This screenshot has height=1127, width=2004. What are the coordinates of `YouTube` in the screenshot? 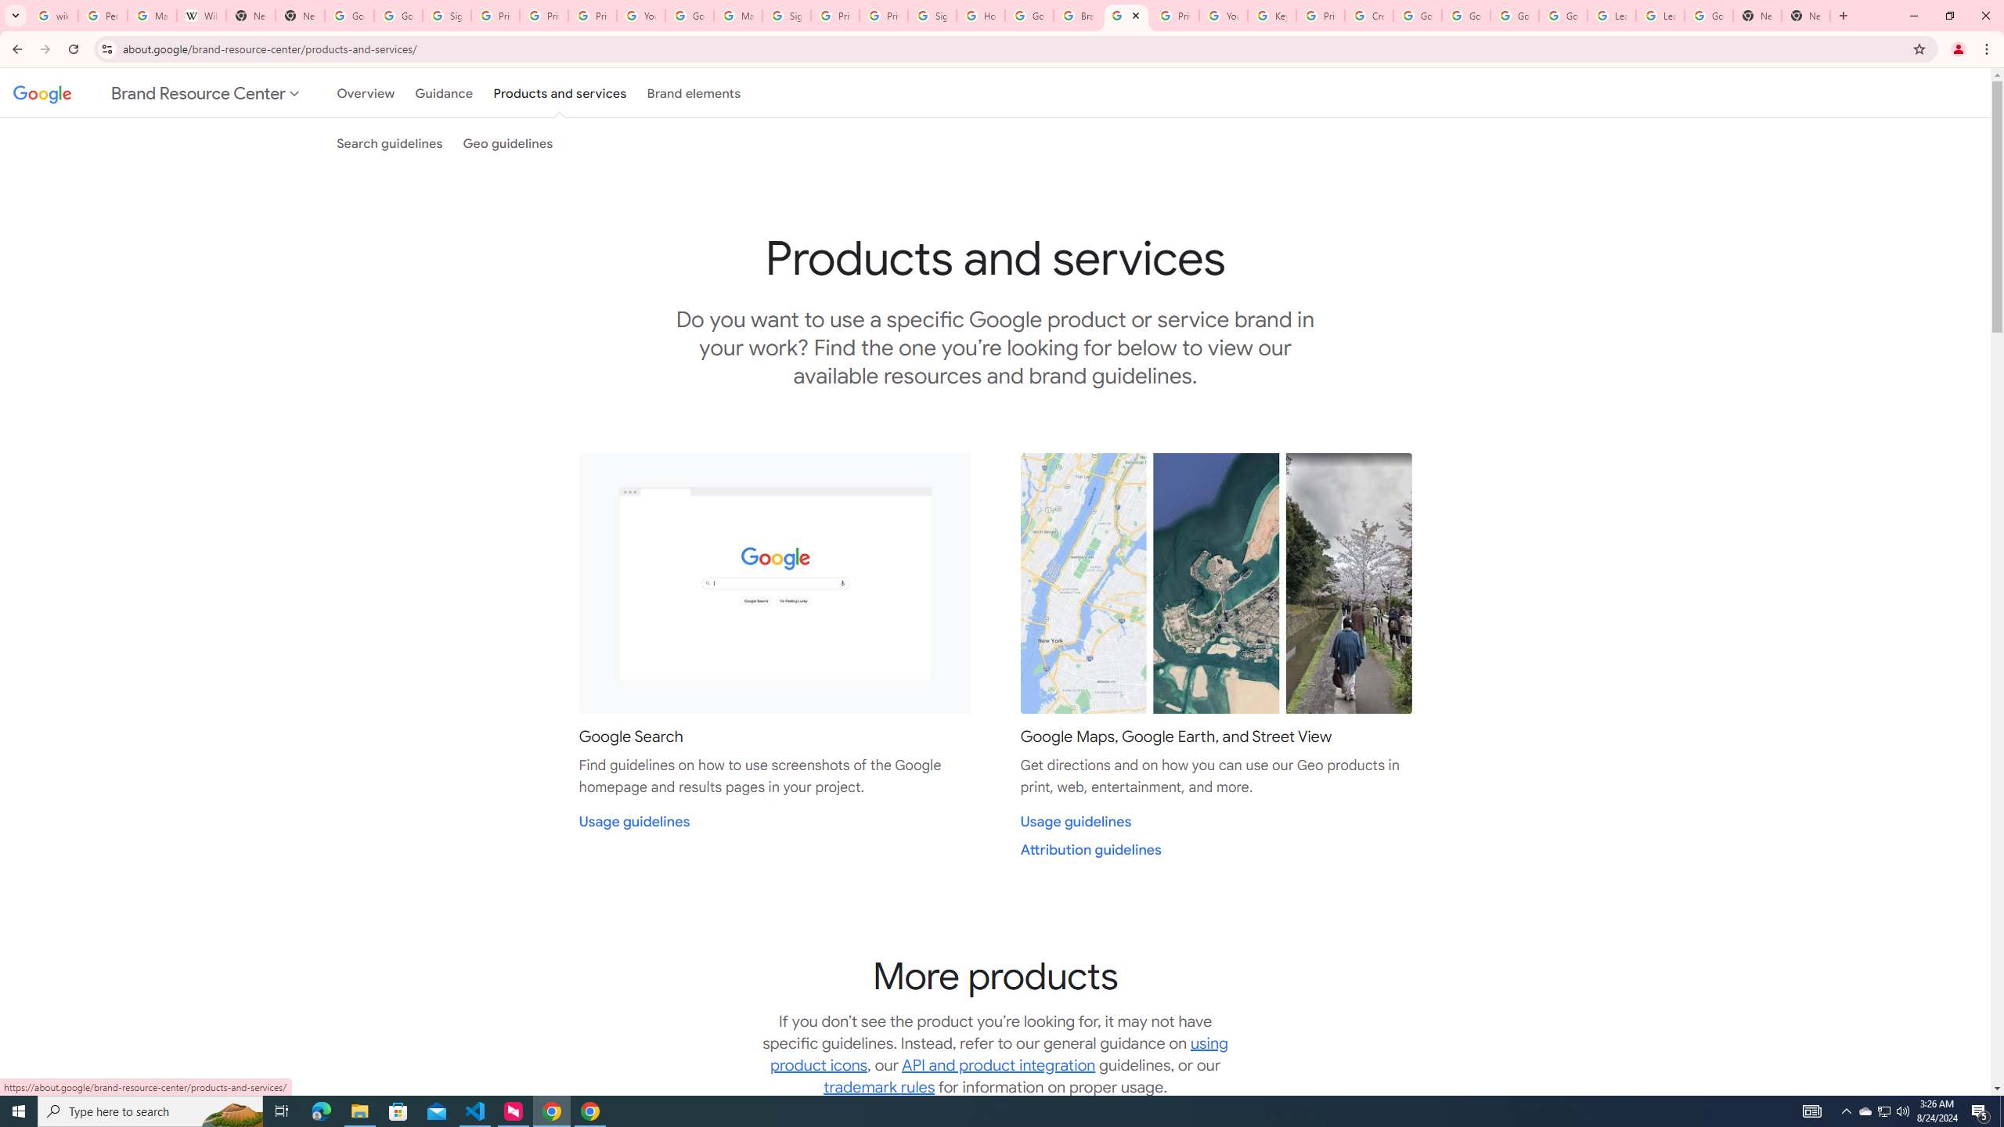 It's located at (641, 16).